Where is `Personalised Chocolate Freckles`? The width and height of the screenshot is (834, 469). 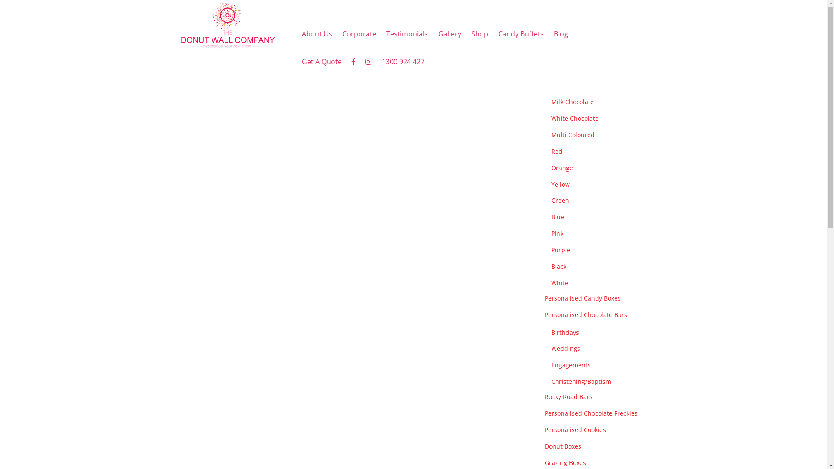
Personalised Chocolate Freckles is located at coordinates (591, 413).